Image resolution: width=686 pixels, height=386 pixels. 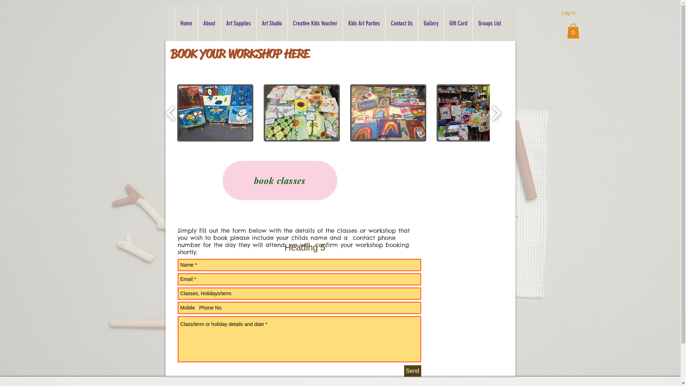 What do you see at coordinates (458, 24) in the screenshot?
I see `Gift Card` at bounding box center [458, 24].